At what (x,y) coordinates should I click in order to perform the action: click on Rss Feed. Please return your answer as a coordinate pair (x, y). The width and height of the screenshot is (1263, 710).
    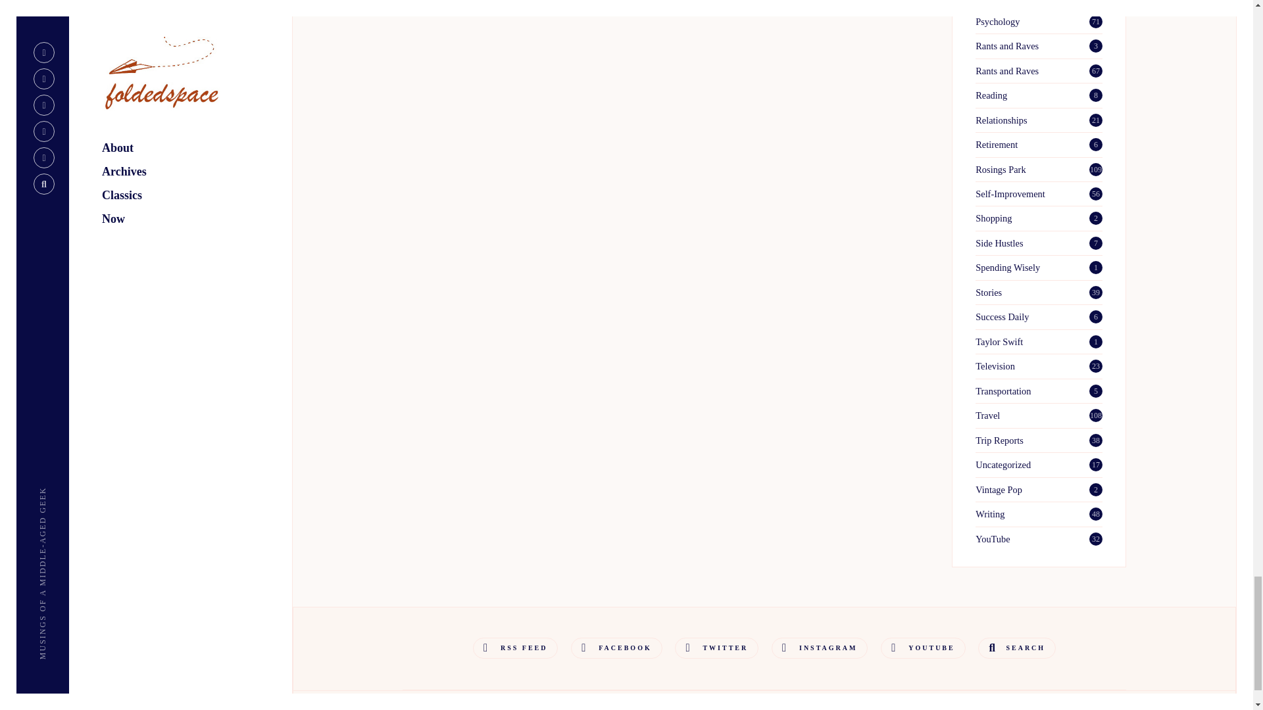
    Looking at the image, I should click on (515, 648).